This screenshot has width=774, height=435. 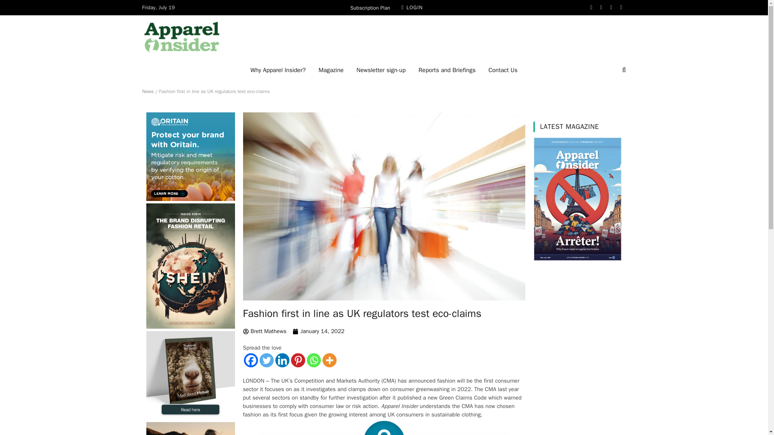 I want to click on Newsletter sign-up, so click(x=381, y=70).